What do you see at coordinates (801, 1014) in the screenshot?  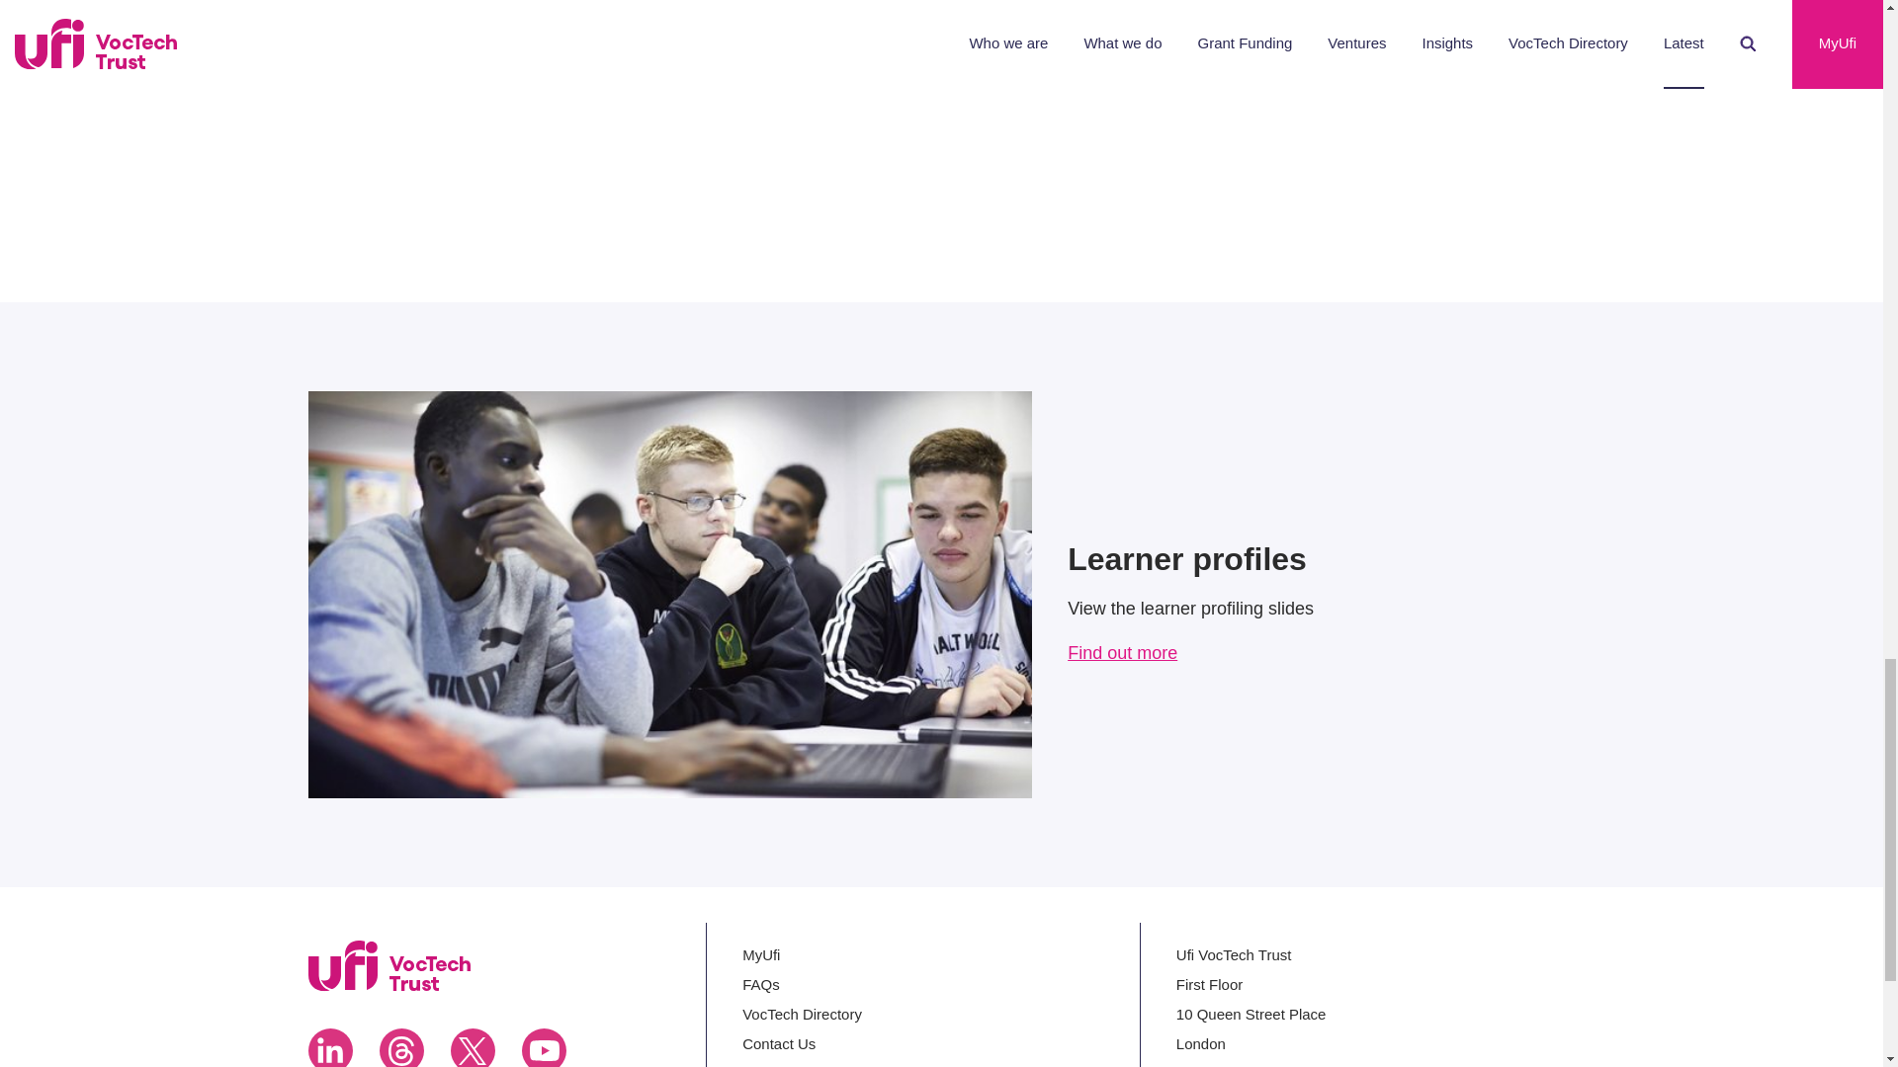 I see `VocTech Directory` at bounding box center [801, 1014].